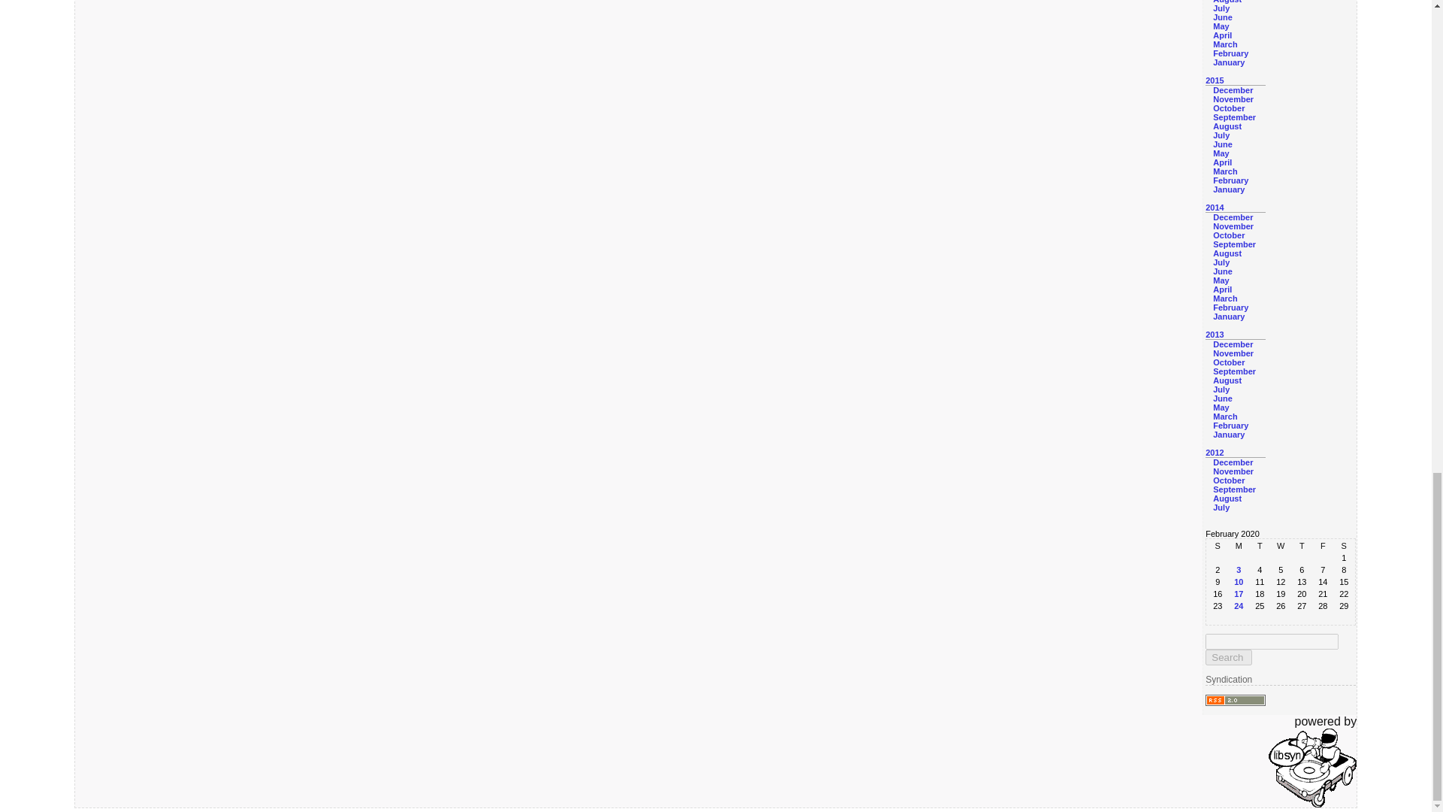 The width and height of the screenshot is (1443, 812). What do you see at coordinates (1260, 546) in the screenshot?
I see `Tuesday` at bounding box center [1260, 546].